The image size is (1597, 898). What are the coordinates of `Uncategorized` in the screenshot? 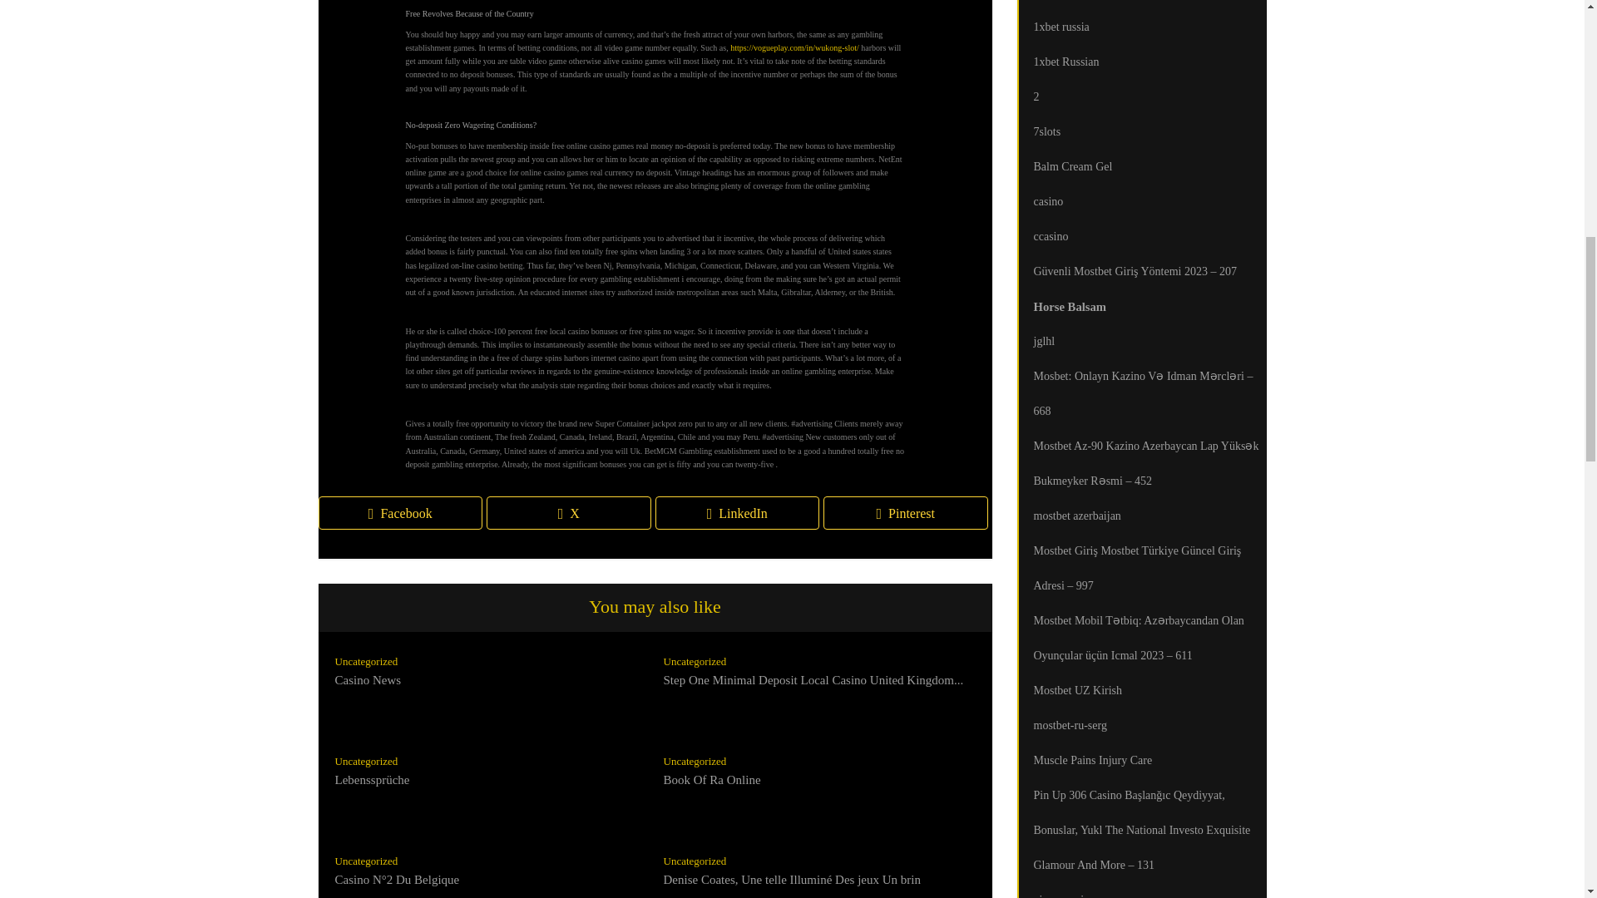 It's located at (366, 861).